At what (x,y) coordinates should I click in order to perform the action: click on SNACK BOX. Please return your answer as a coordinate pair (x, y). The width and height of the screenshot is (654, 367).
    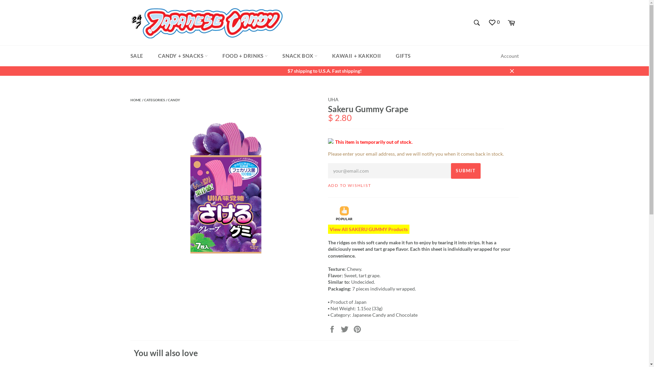
    Looking at the image, I should click on (300, 56).